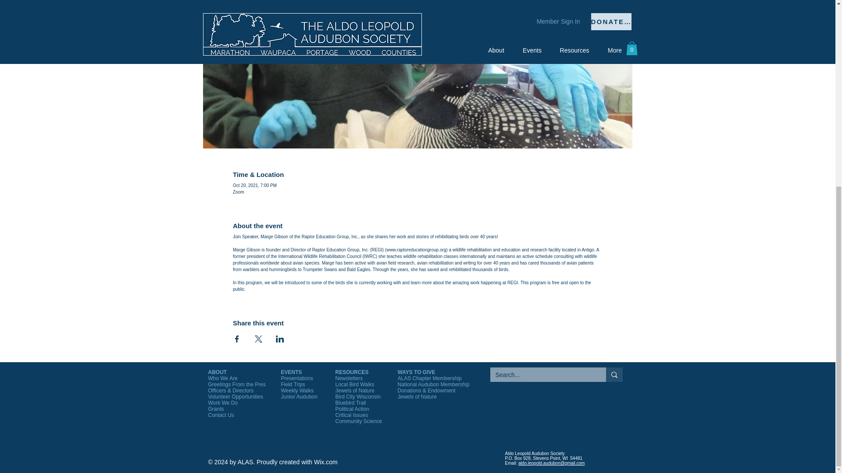 Image resolution: width=842 pixels, height=473 pixels. I want to click on Grants, so click(216, 409).